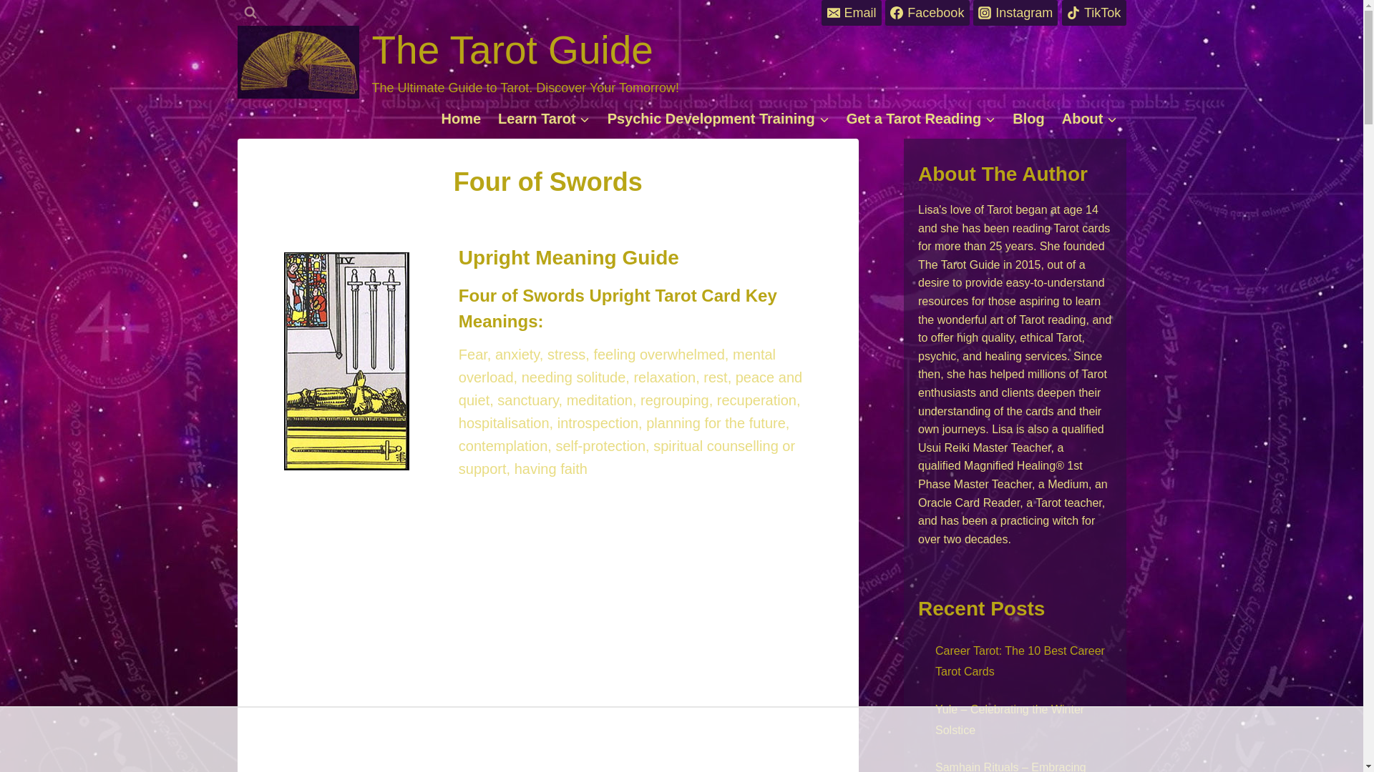  Describe the element at coordinates (851, 13) in the screenshot. I see `Email` at that location.